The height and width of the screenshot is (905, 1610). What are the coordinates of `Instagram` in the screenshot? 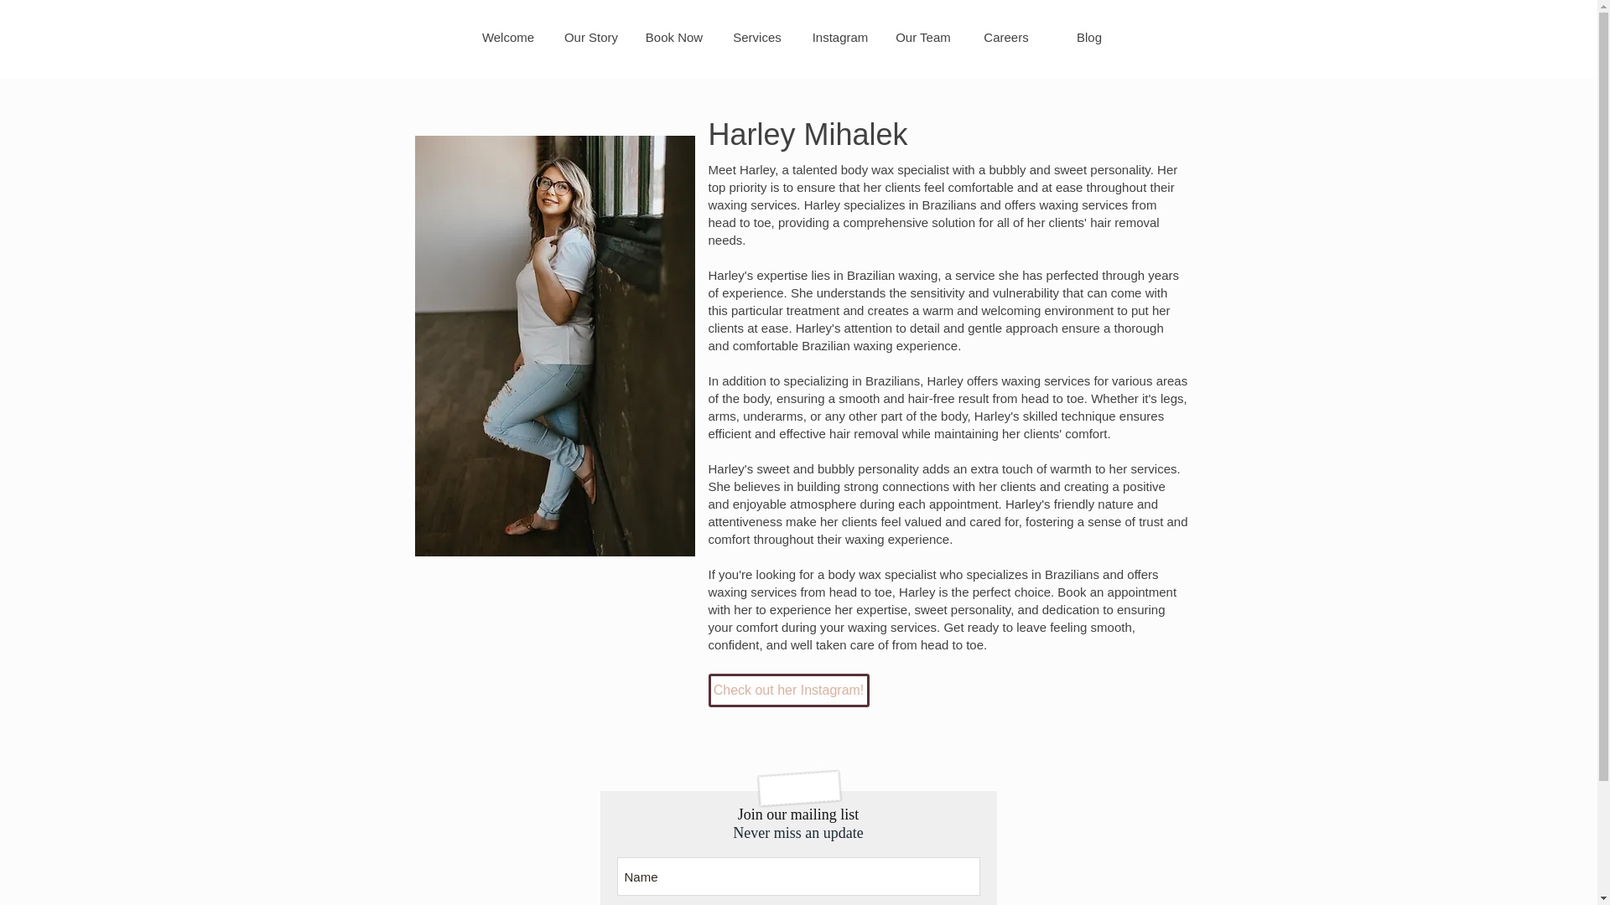 It's located at (839, 37).